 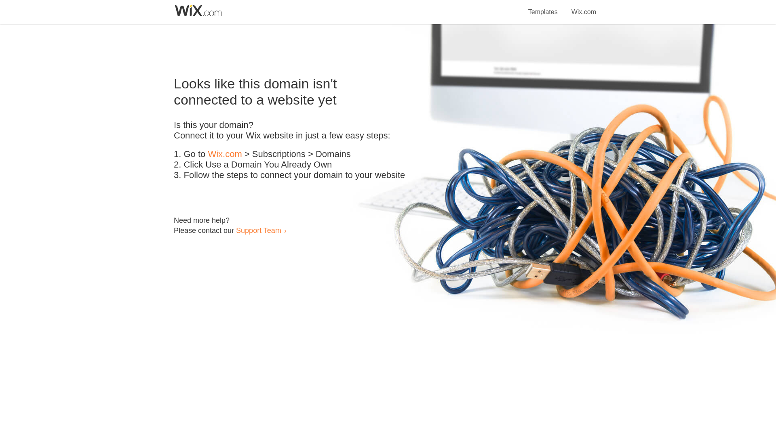 I want to click on Support Team, so click(x=258, y=230).